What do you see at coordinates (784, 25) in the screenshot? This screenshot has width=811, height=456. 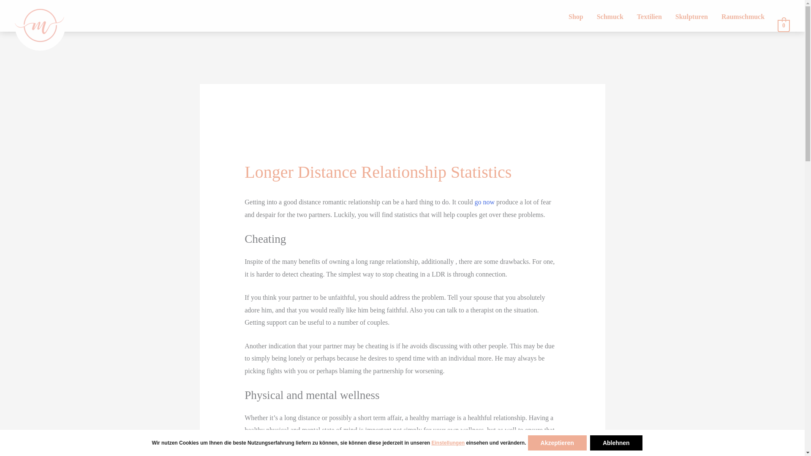 I see `Warenkorb ansehen` at bounding box center [784, 25].